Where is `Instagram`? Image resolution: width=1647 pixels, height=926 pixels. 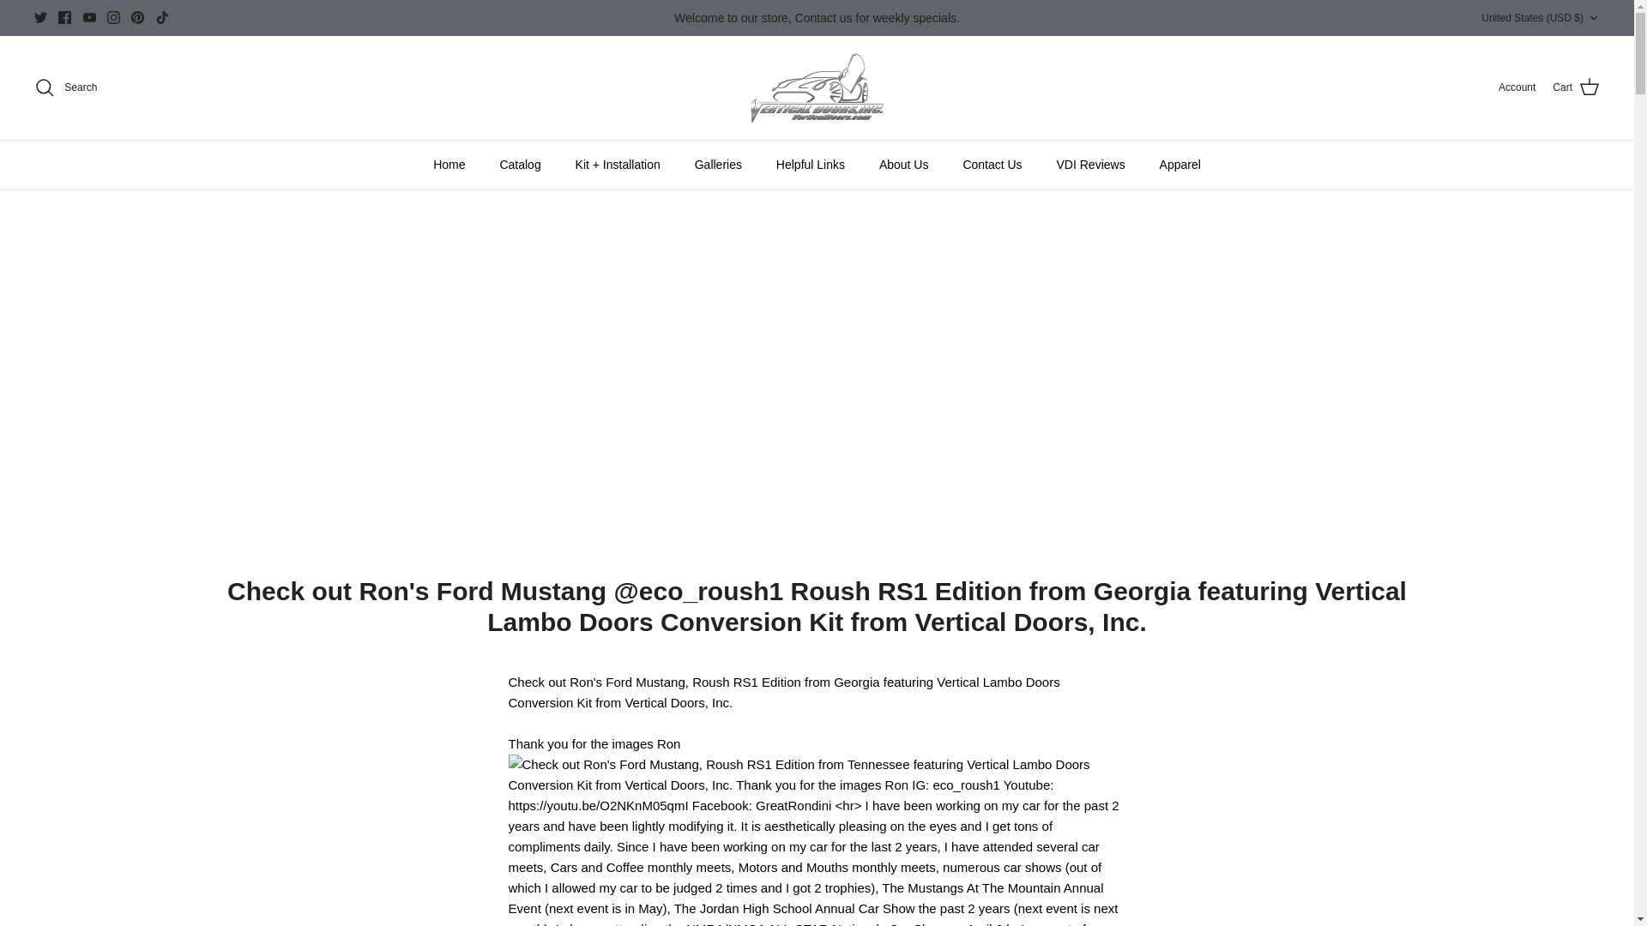
Instagram is located at coordinates (113, 17).